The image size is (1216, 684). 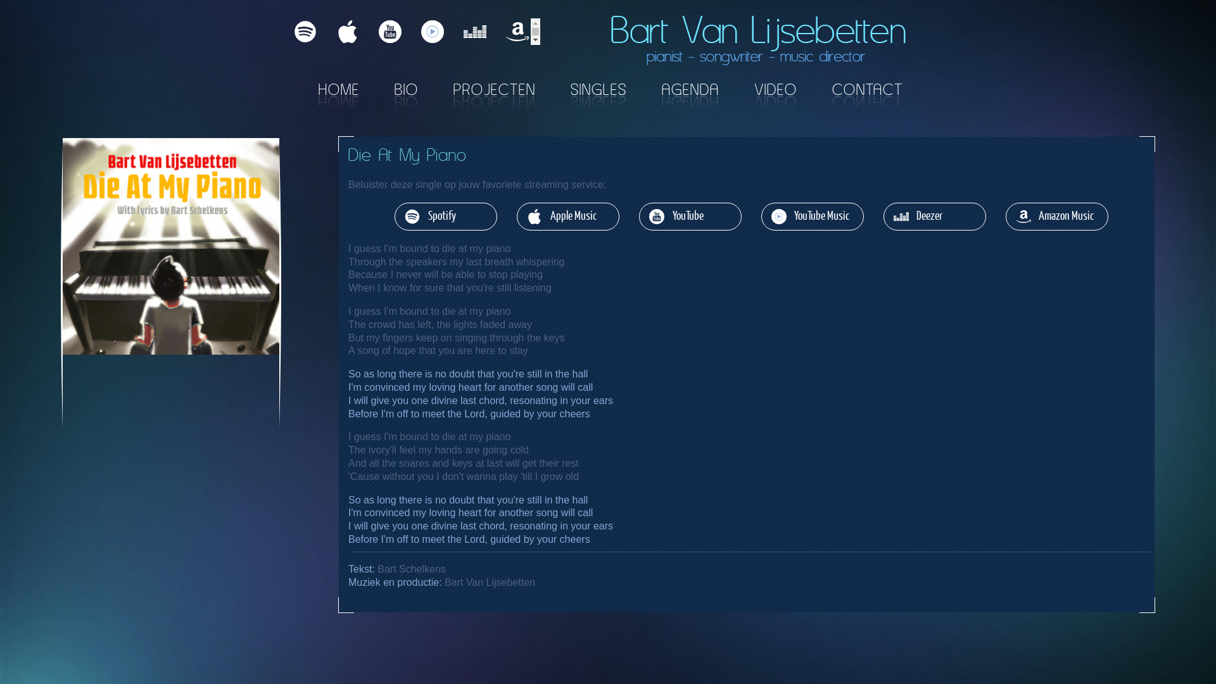 I want to click on SINGLES, so click(x=599, y=89).